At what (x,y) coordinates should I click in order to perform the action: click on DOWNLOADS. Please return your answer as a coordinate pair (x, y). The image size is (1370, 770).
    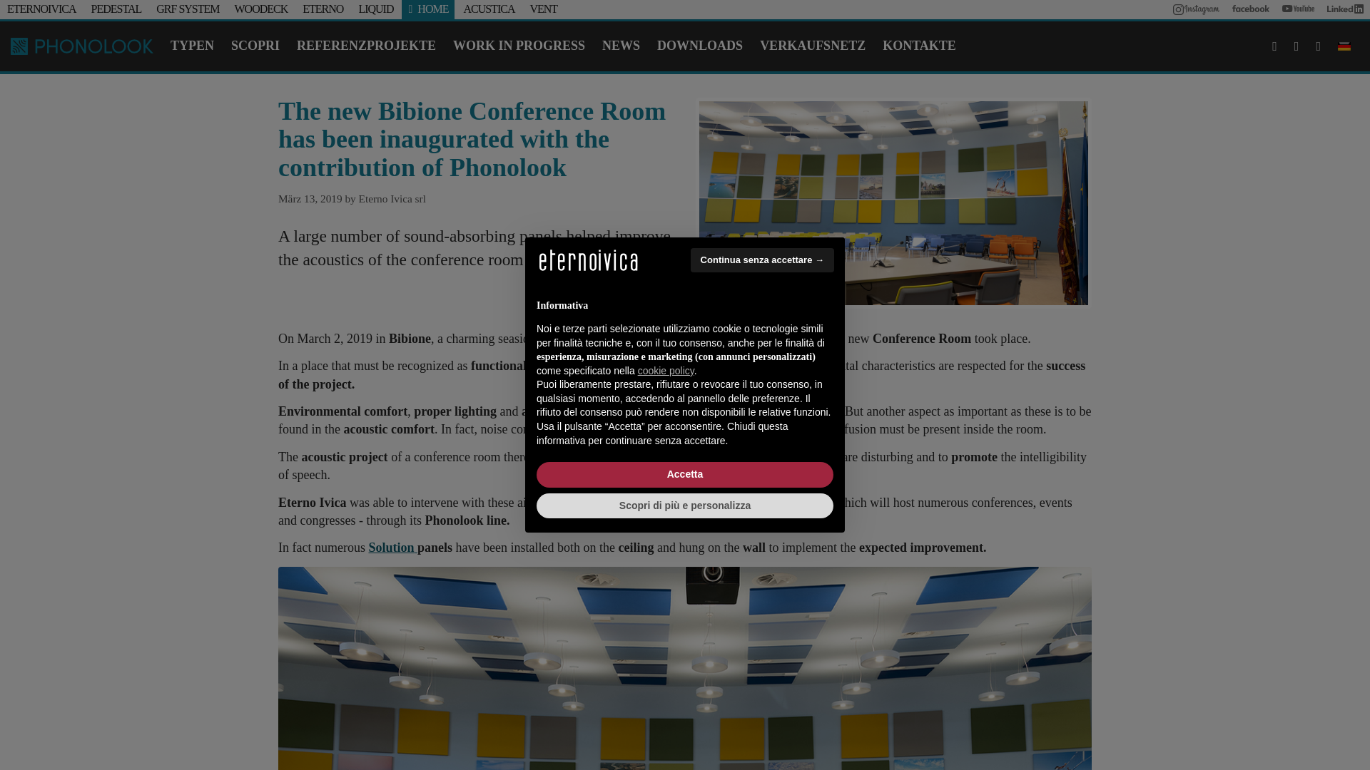
    Looking at the image, I should click on (699, 46).